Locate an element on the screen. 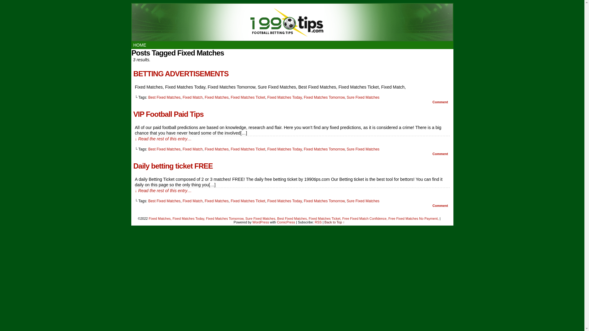 The height and width of the screenshot is (331, 589). Fixed Matches Ticket is located at coordinates (248, 201).